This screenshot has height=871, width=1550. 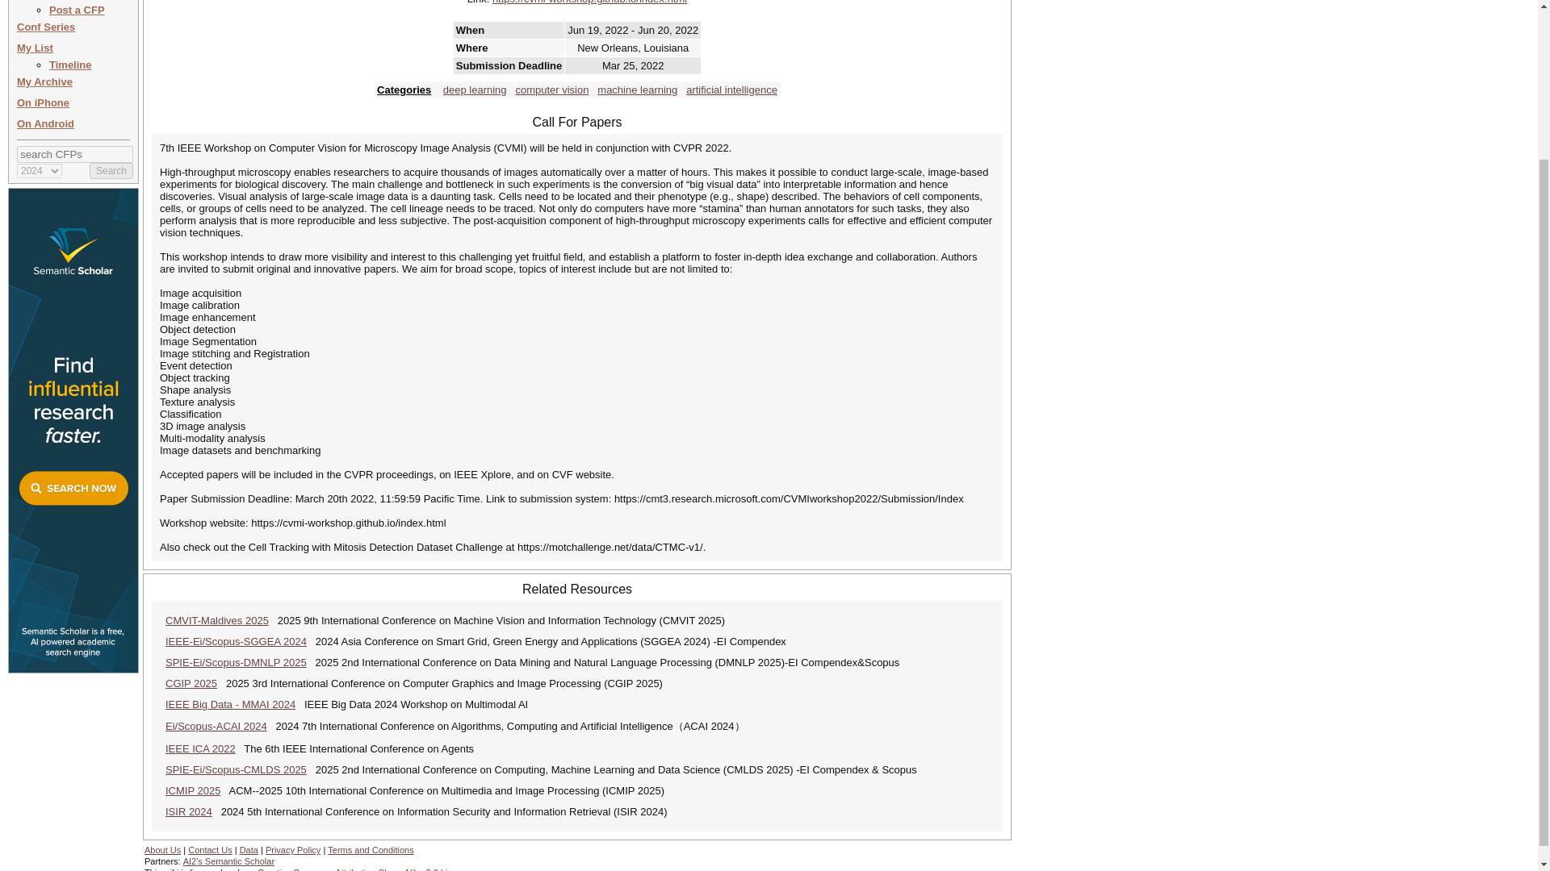 I want to click on machine learning, so click(x=637, y=89).